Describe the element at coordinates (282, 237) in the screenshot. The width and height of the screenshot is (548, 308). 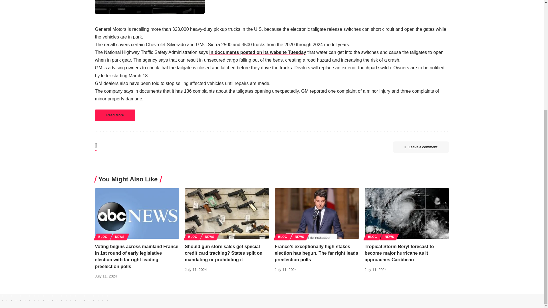
I see `BLOG` at that location.